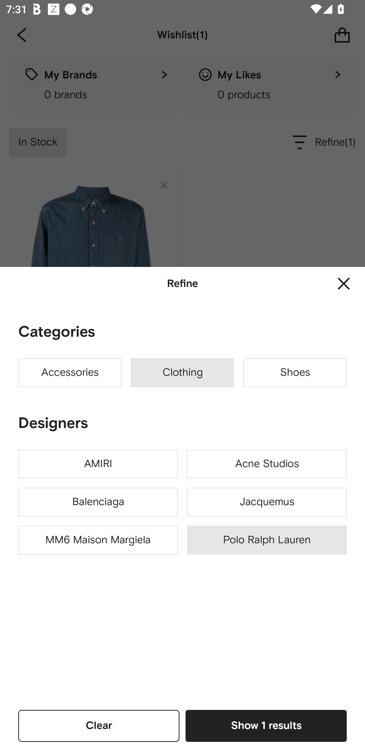 This screenshot has width=365, height=751. What do you see at coordinates (182, 373) in the screenshot?
I see `Clothing` at bounding box center [182, 373].